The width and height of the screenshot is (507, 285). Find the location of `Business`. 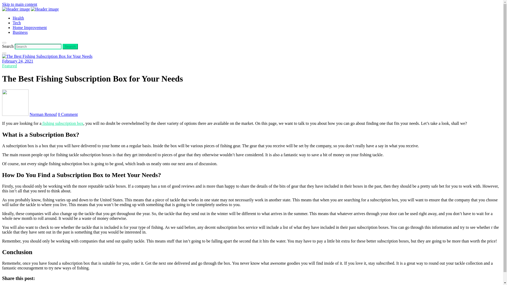

Business is located at coordinates (20, 32).